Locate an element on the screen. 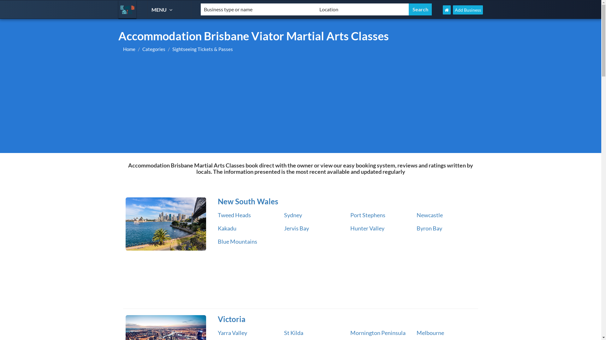 This screenshot has width=606, height=340. New South Wales is located at coordinates (166, 224).